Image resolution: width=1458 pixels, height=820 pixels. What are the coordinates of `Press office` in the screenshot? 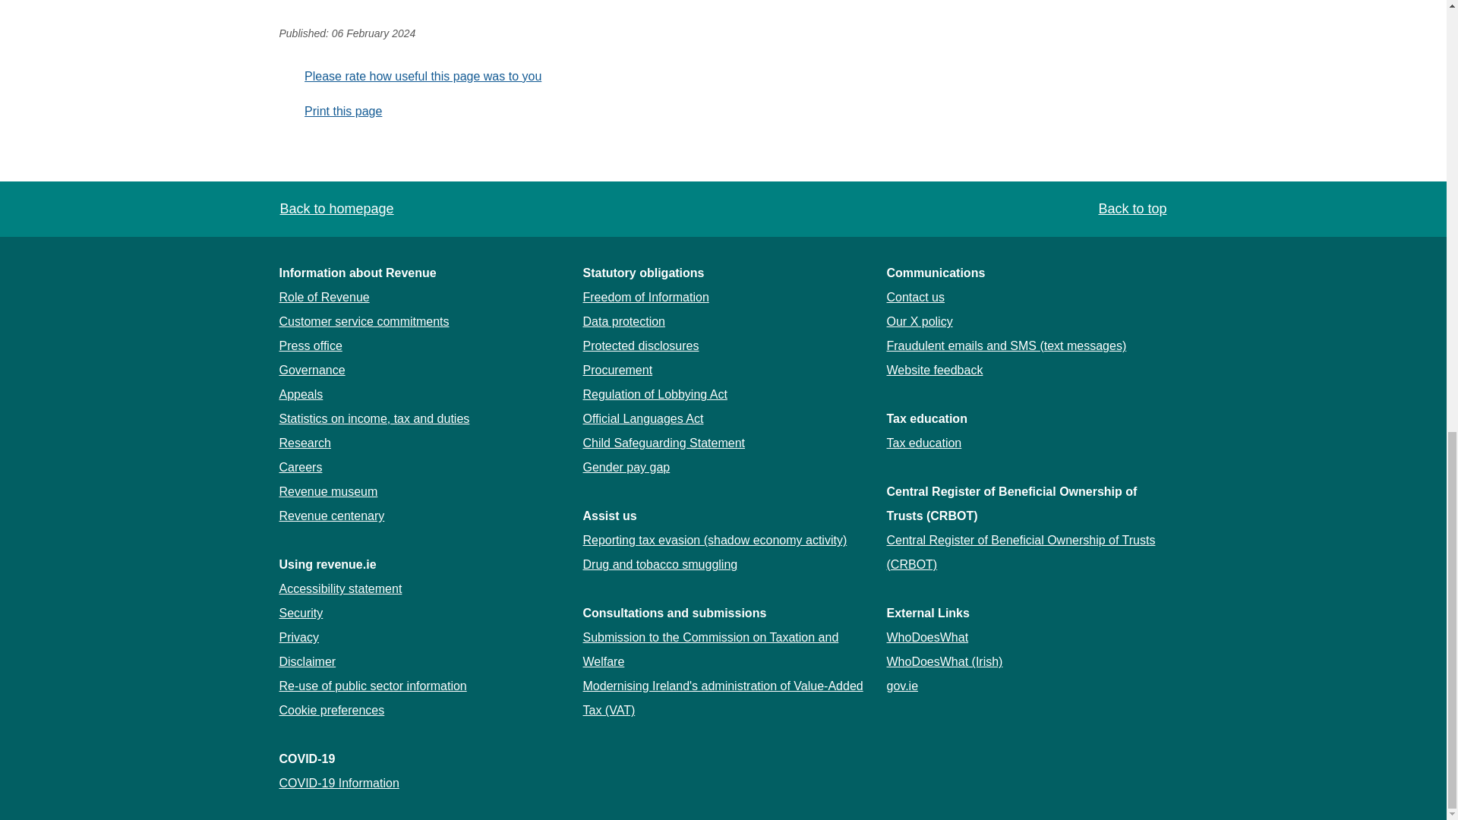 It's located at (311, 346).